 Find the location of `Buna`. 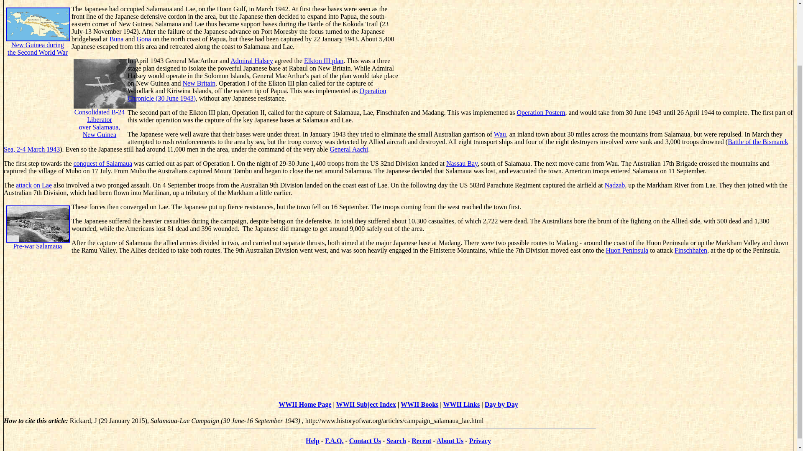

Buna is located at coordinates (252, 61).